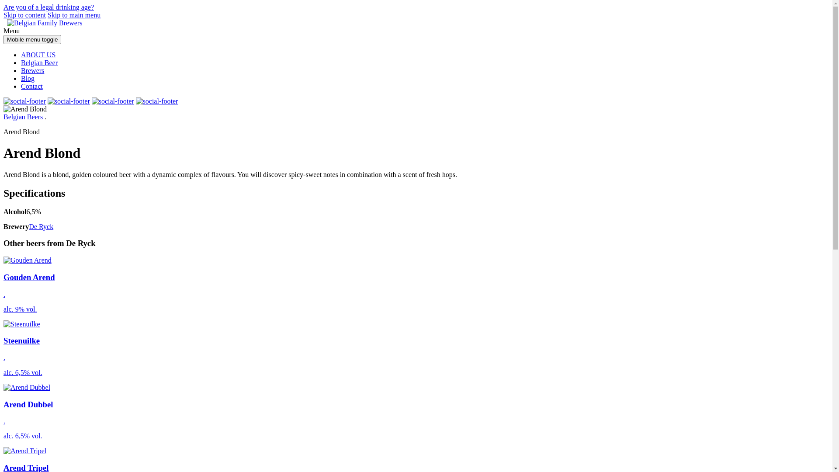  Describe the element at coordinates (43, 23) in the screenshot. I see ` ` at that location.